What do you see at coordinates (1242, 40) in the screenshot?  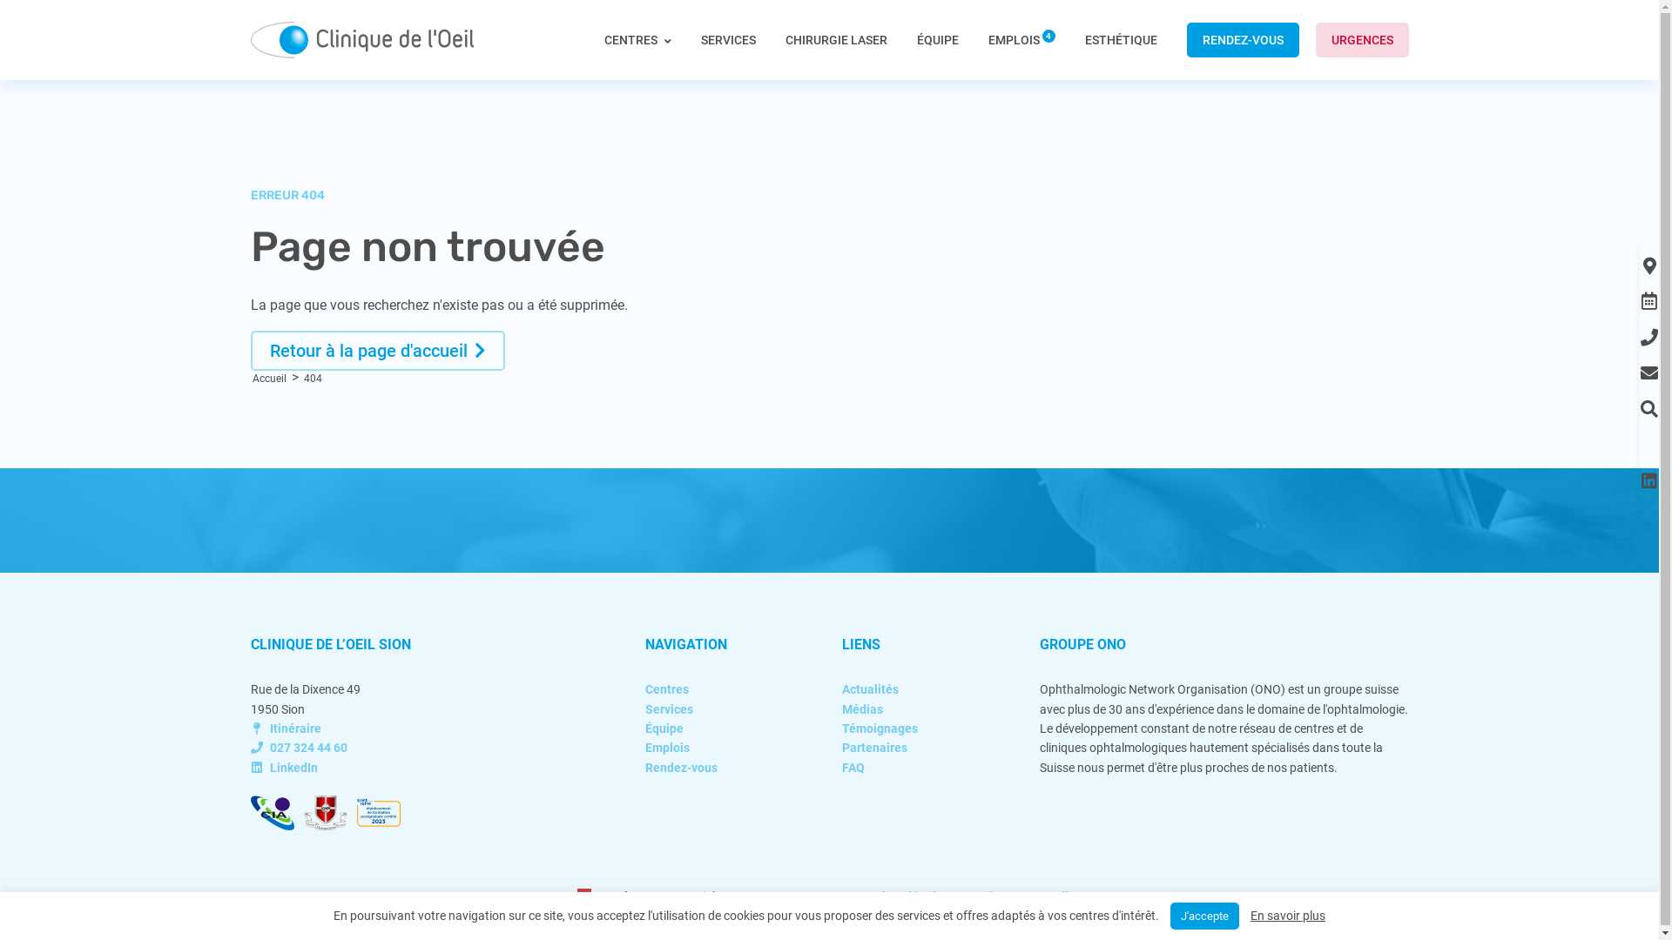 I see `RENDEZ-VOUS` at bounding box center [1242, 40].